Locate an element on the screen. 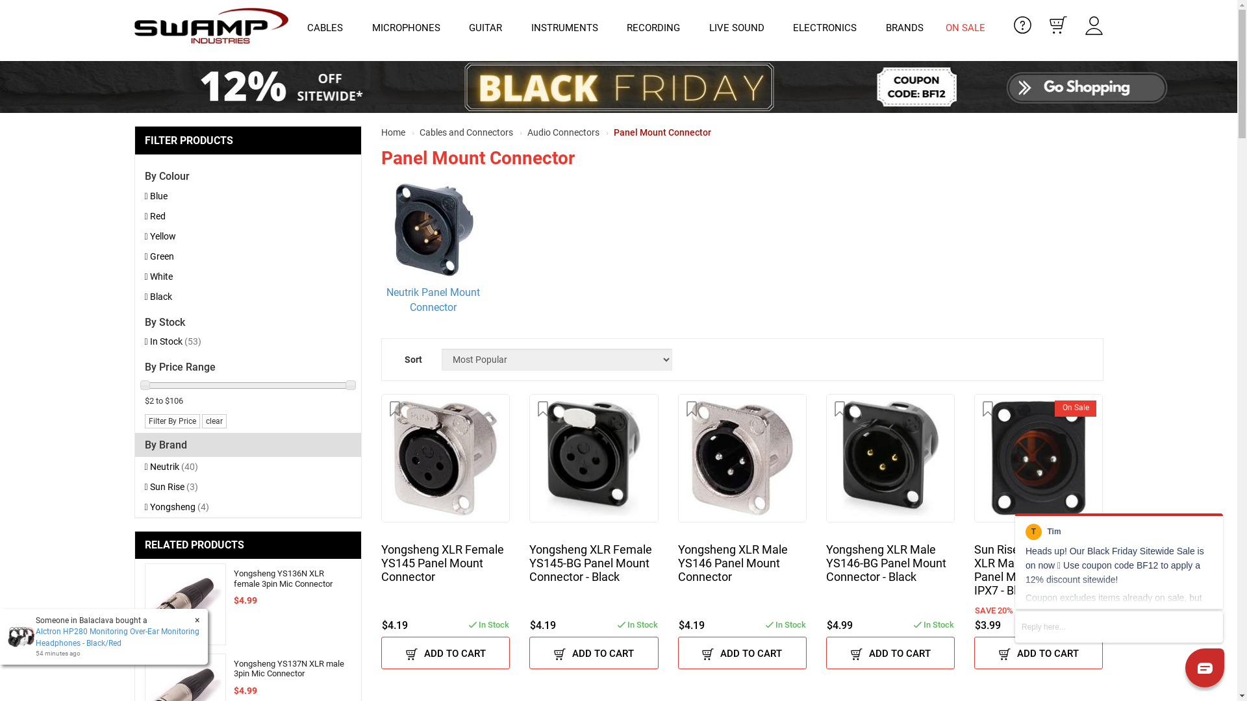  Yongsheng XLR Female YS145-BG Panel Mount Connector - Black is located at coordinates (594, 570).